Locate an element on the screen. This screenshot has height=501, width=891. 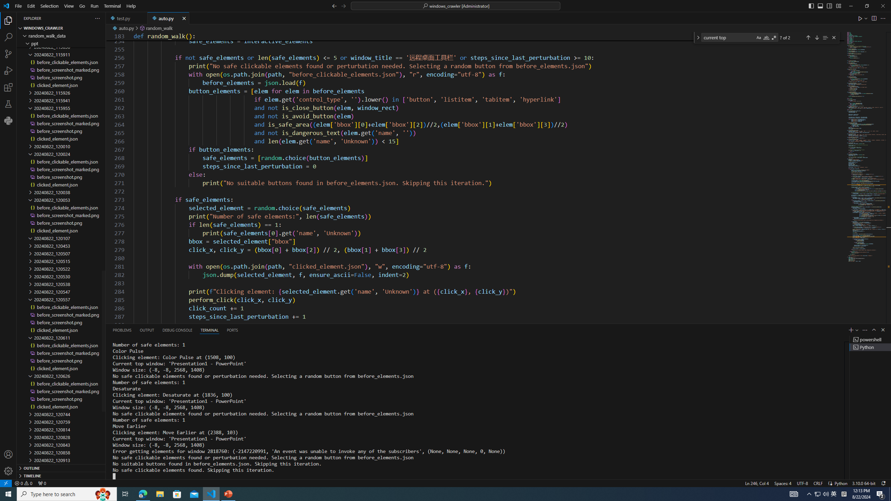
Maximize Panel Size is located at coordinates (874, 330).